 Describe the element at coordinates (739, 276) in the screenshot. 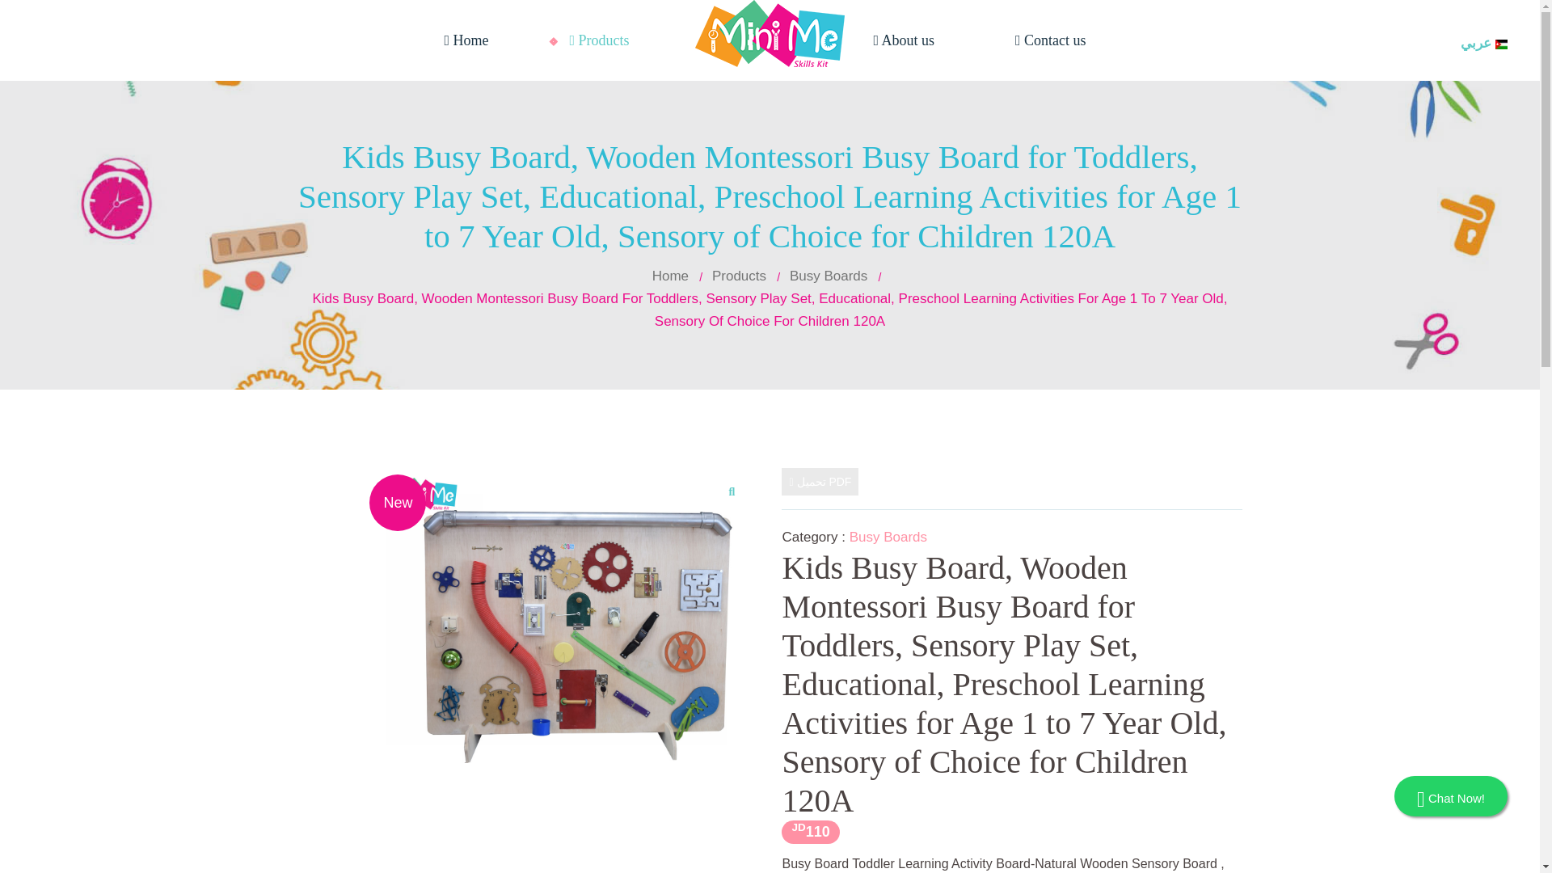

I see `Products` at that location.